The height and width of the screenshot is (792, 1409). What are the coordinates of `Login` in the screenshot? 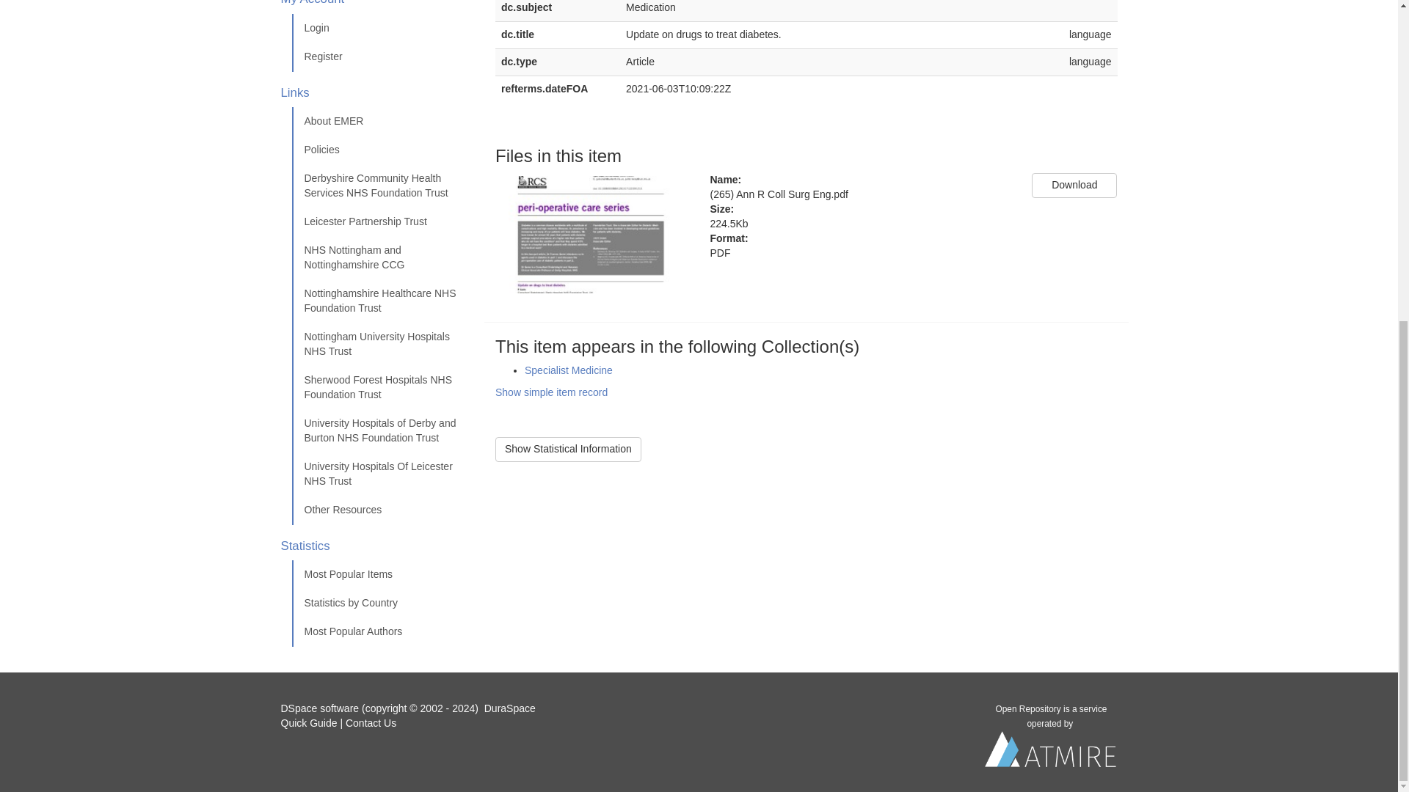 It's located at (382, 29).